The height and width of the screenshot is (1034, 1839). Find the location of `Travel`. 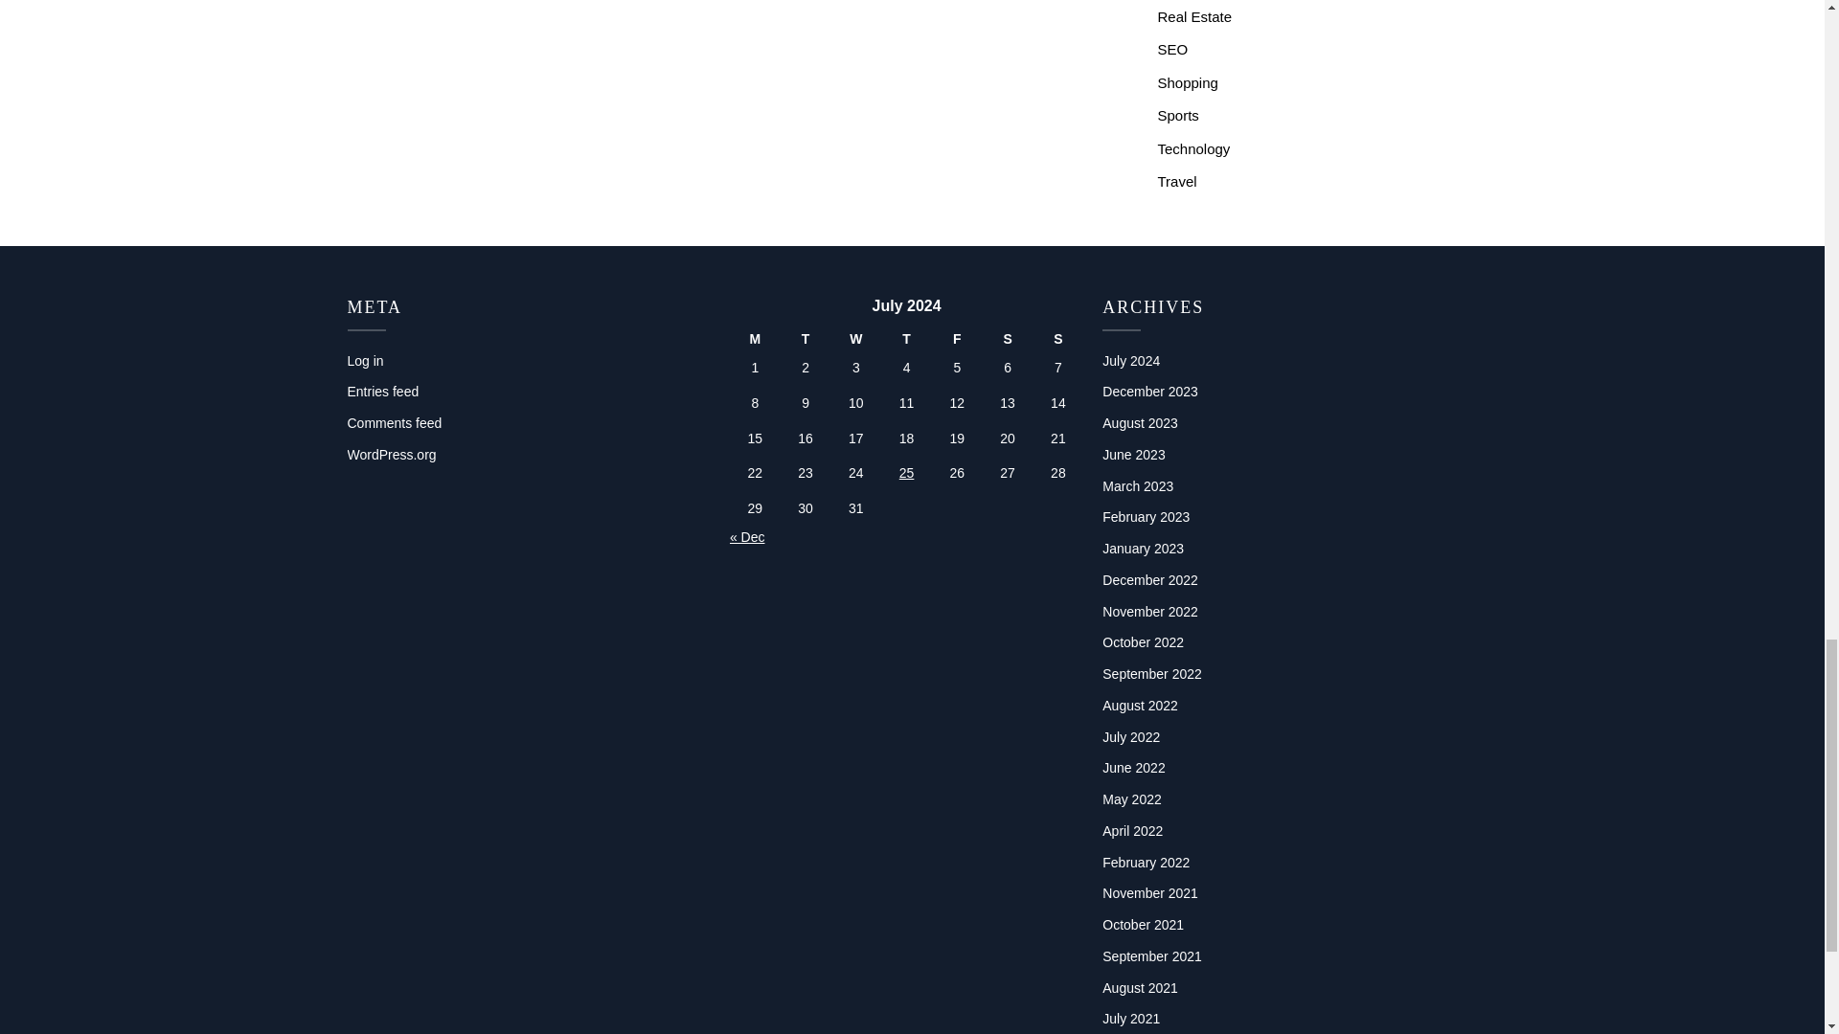

Travel is located at coordinates (1176, 181).